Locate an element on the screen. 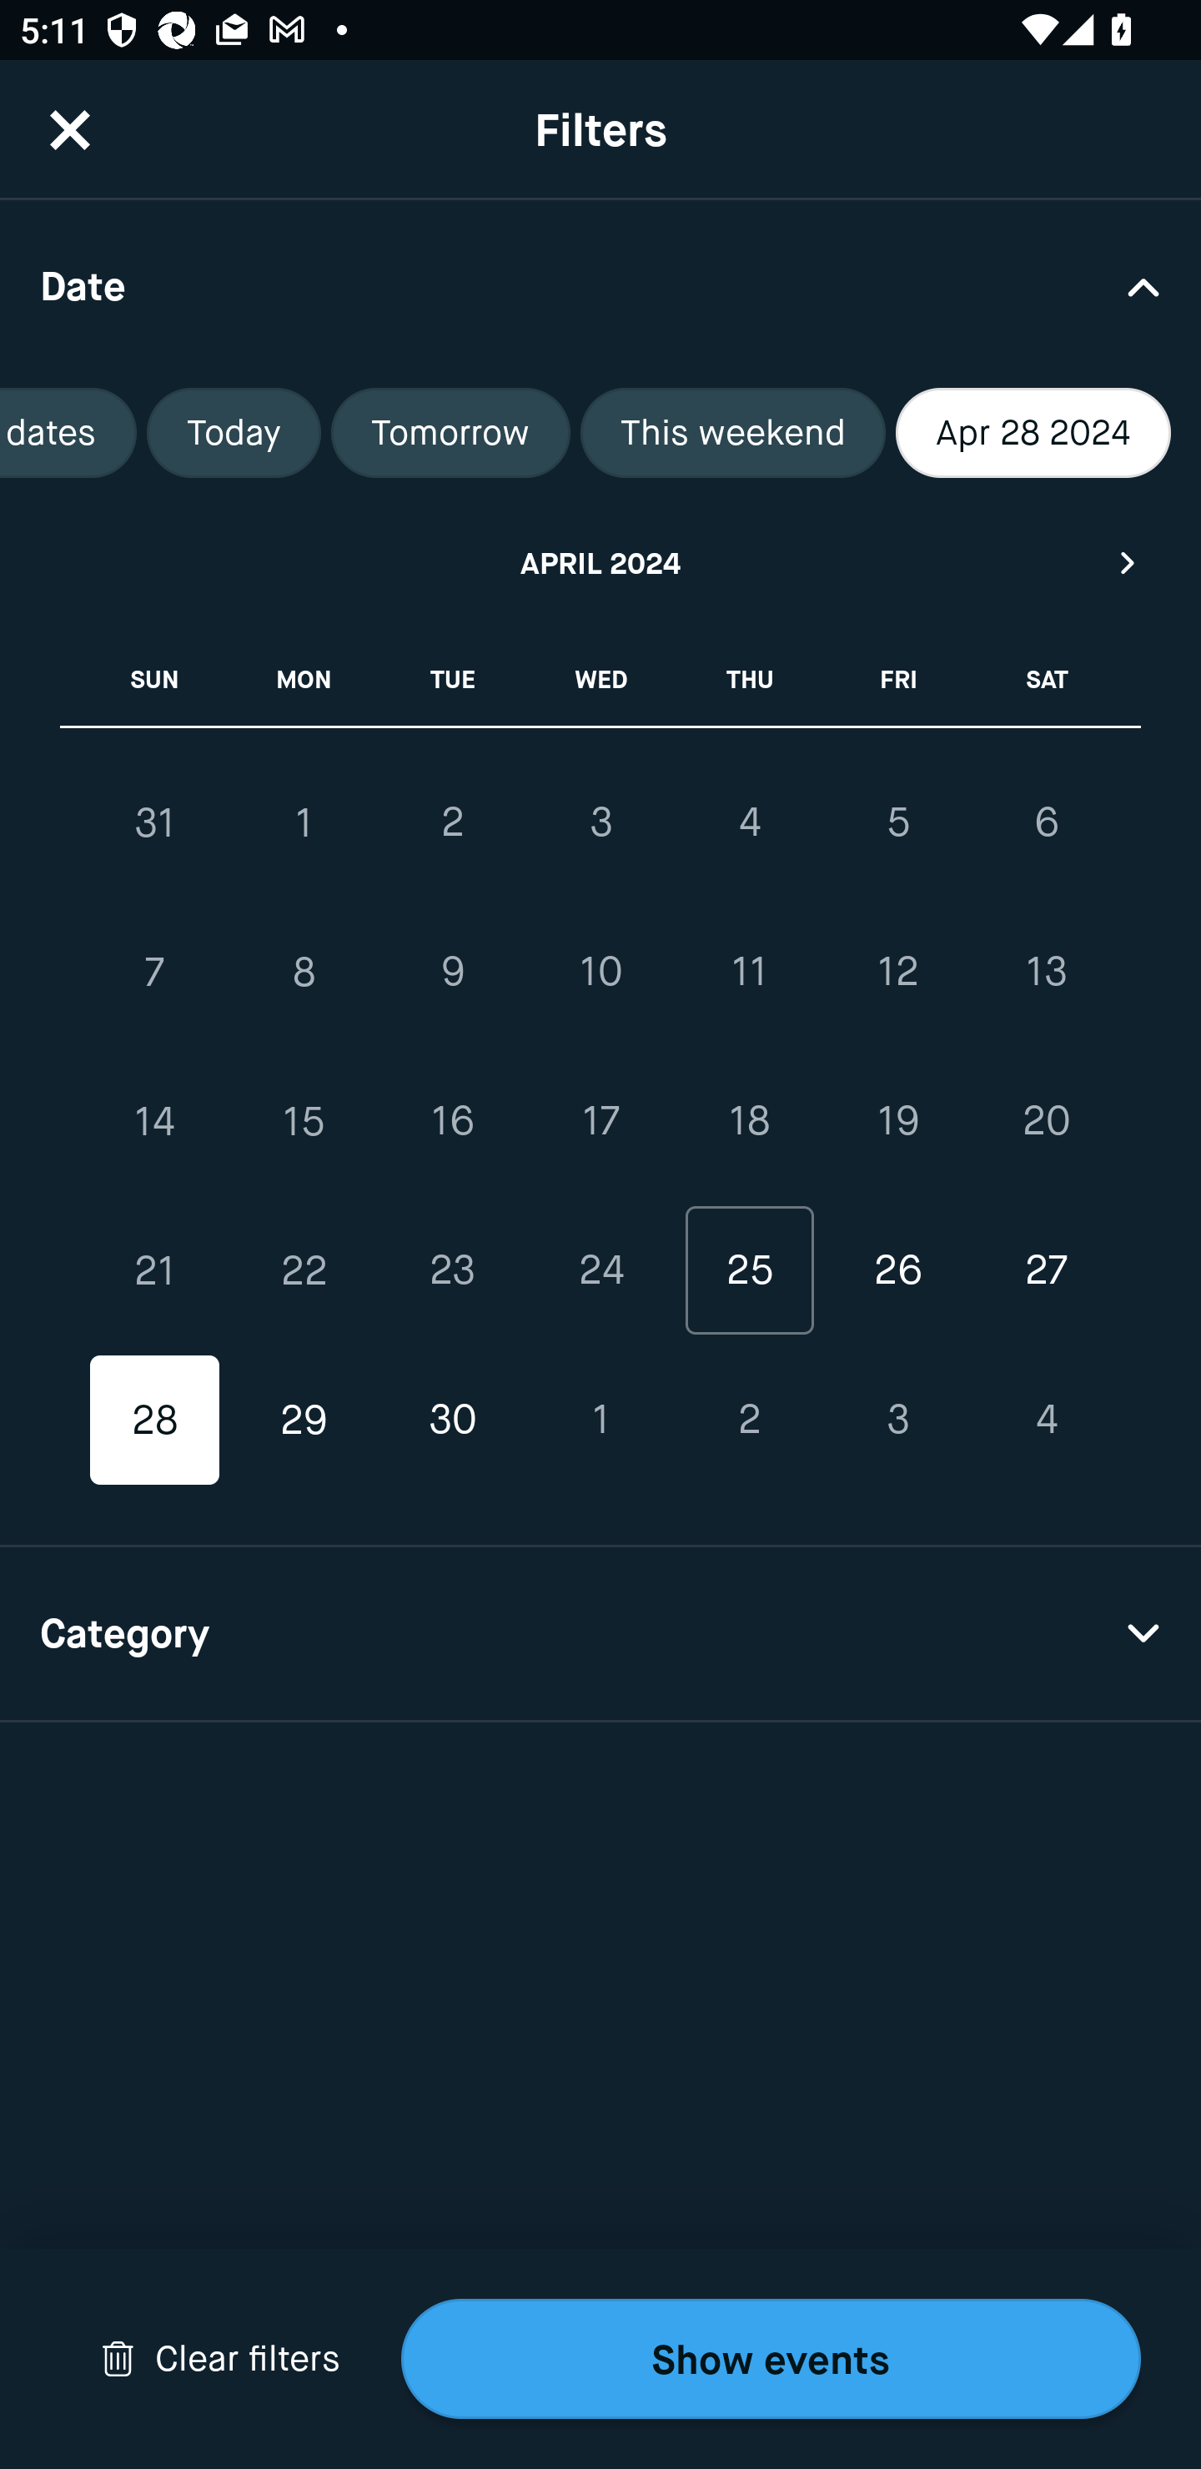  This weekend is located at coordinates (732, 433).